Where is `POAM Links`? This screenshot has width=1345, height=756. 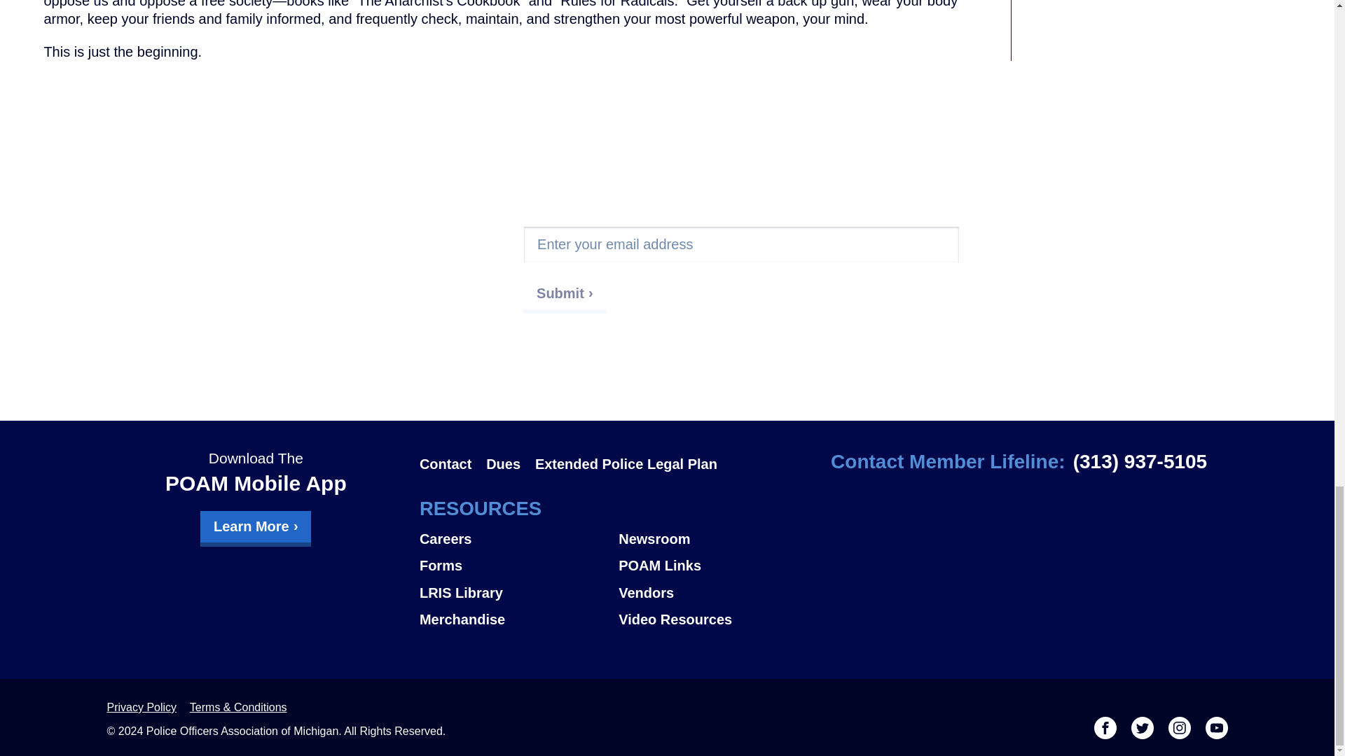 POAM Links is located at coordinates (660, 566).